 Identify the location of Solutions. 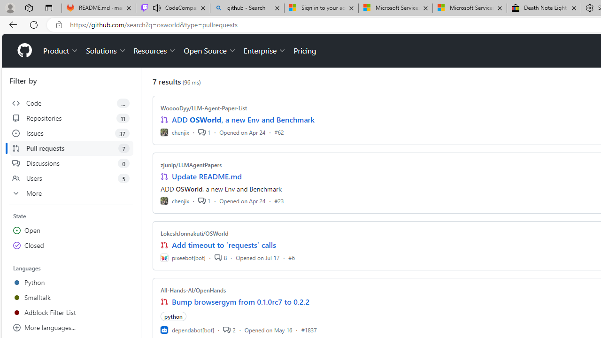
(106, 51).